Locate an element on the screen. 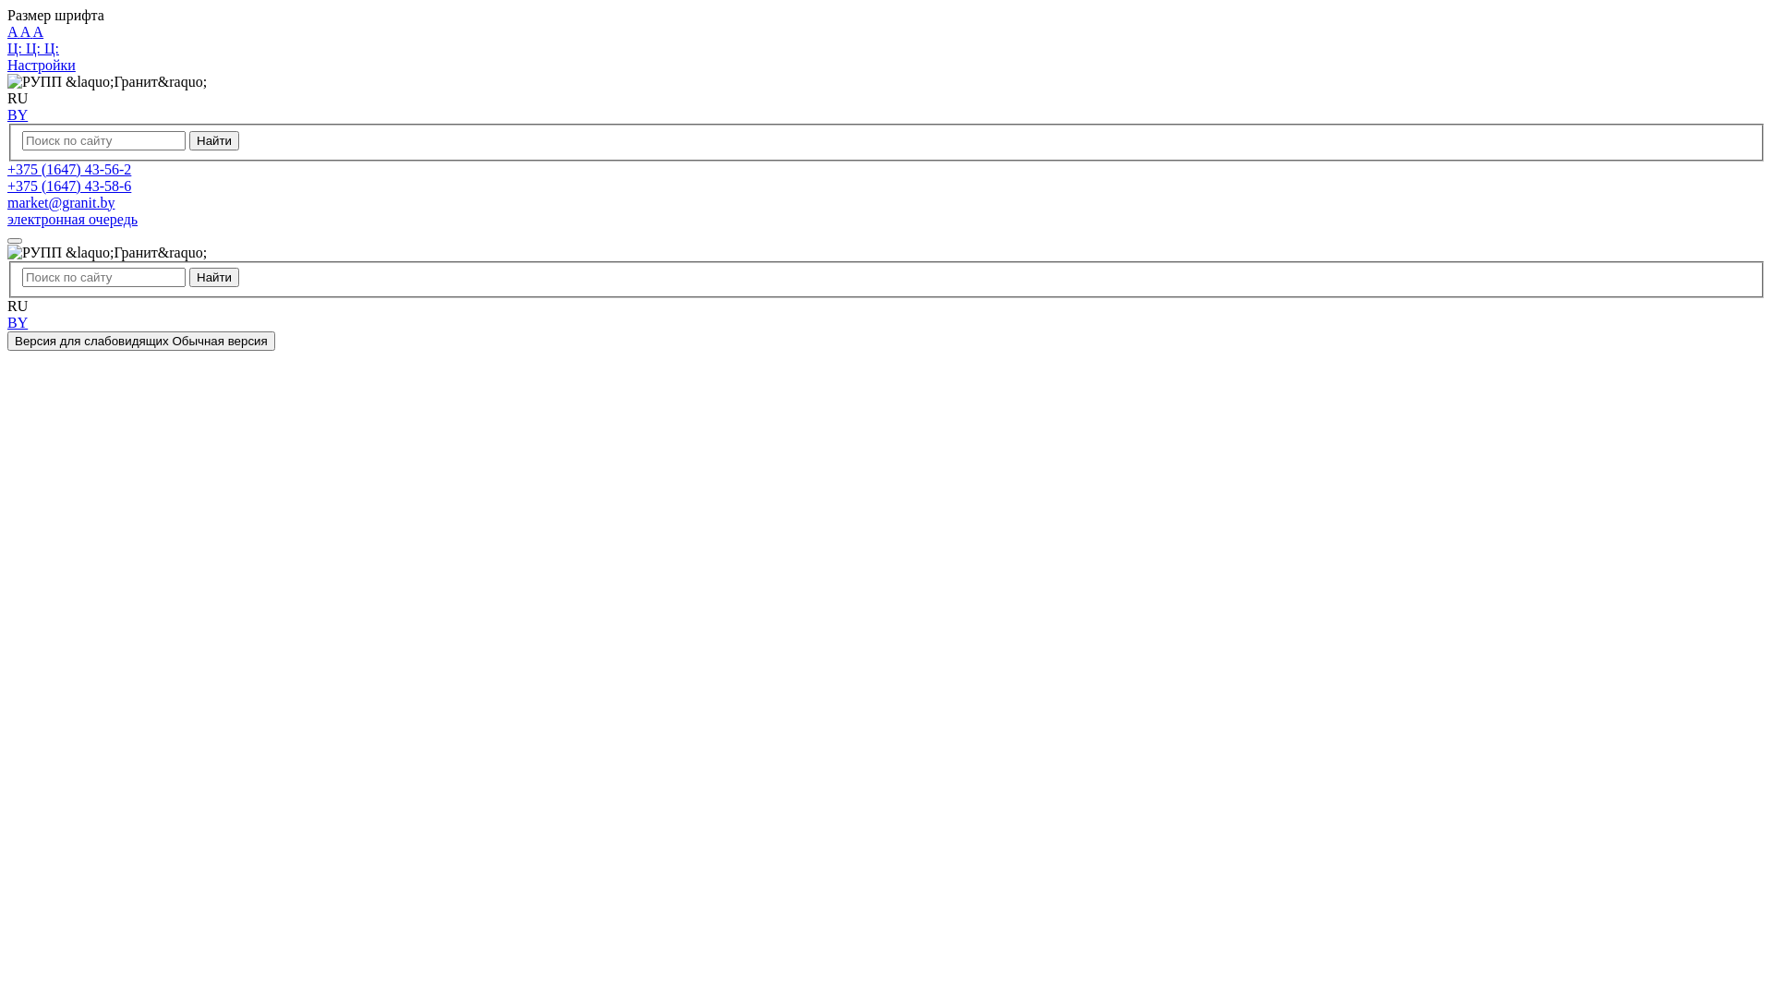 The height and width of the screenshot is (997, 1773). market@granit.by is located at coordinates (61, 203).